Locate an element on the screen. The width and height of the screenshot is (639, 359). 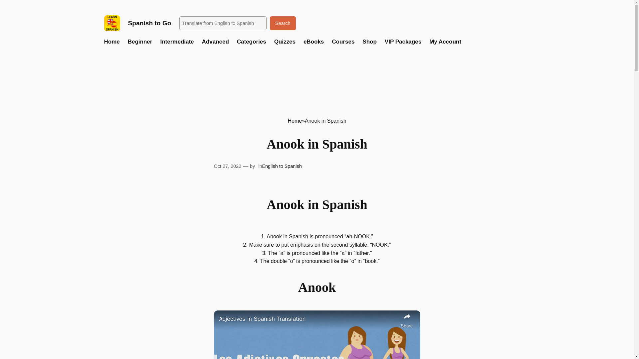
Home is located at coordinates (111, 42).